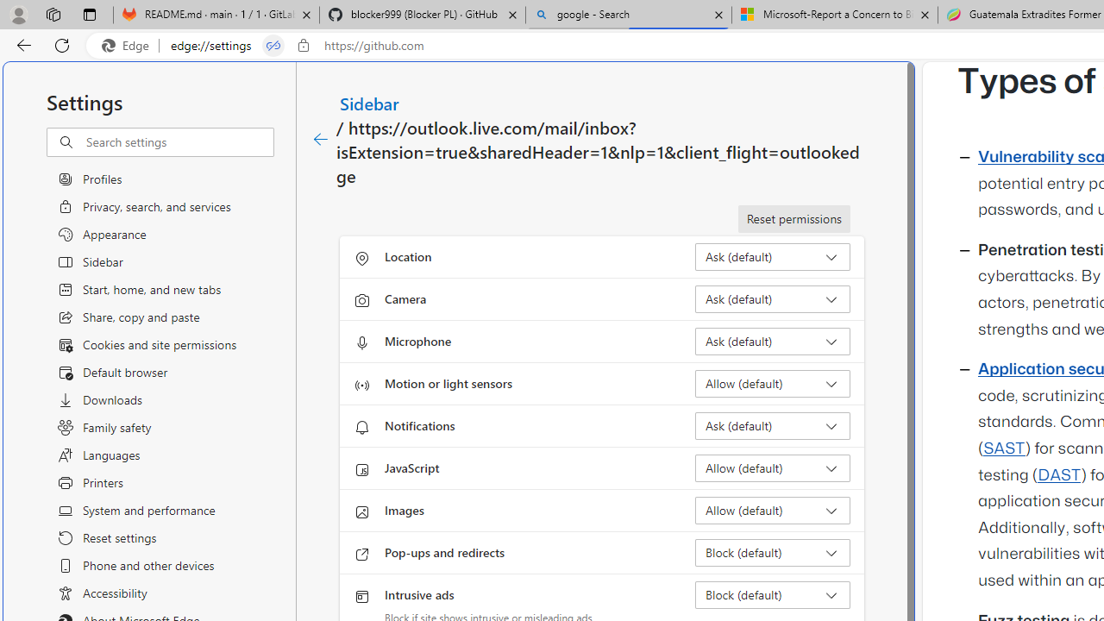 The width and height of the screenshot is (1104, 621). Describe the element at coordinates (1004, 448) in the screenshot. I see `SAST` at that location.